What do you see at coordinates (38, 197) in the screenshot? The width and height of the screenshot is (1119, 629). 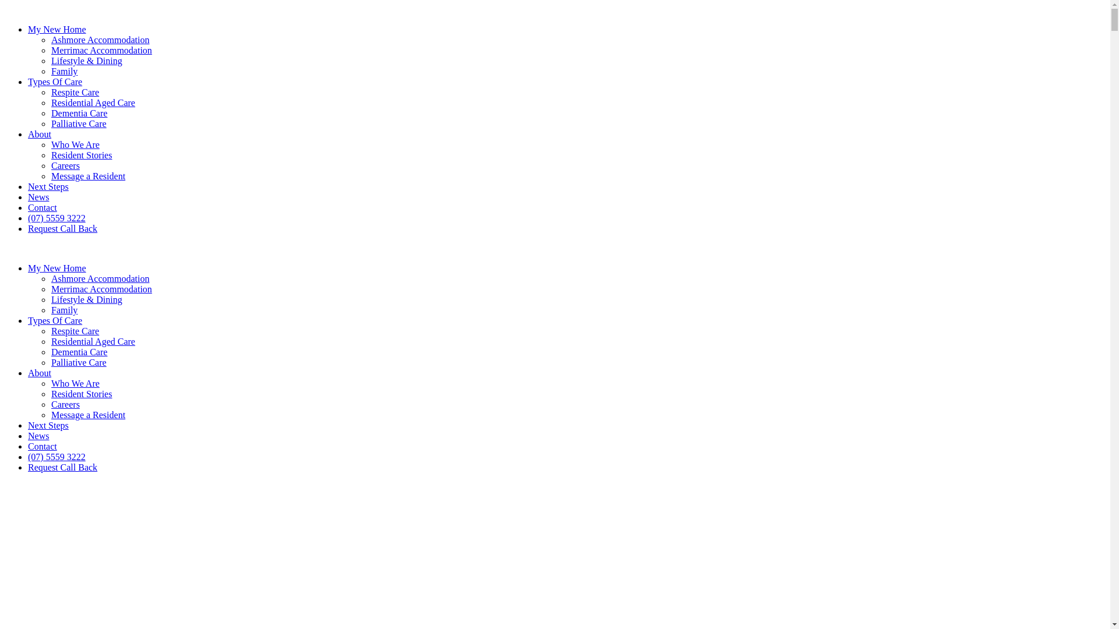 I see `News` at bounding box center [38, 197].